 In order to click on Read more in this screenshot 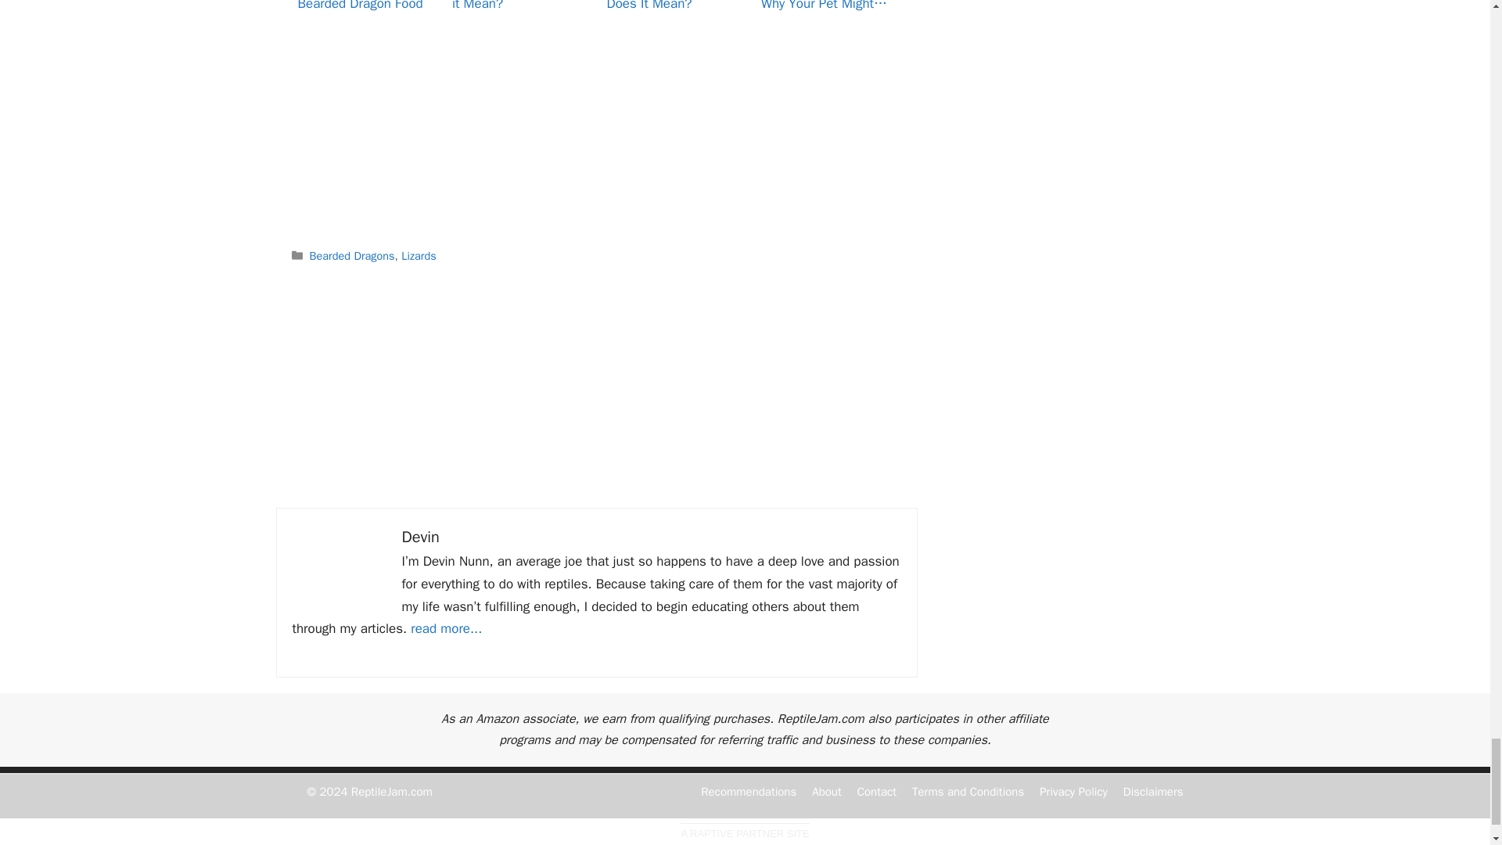, I will do `click(446, 628)`.